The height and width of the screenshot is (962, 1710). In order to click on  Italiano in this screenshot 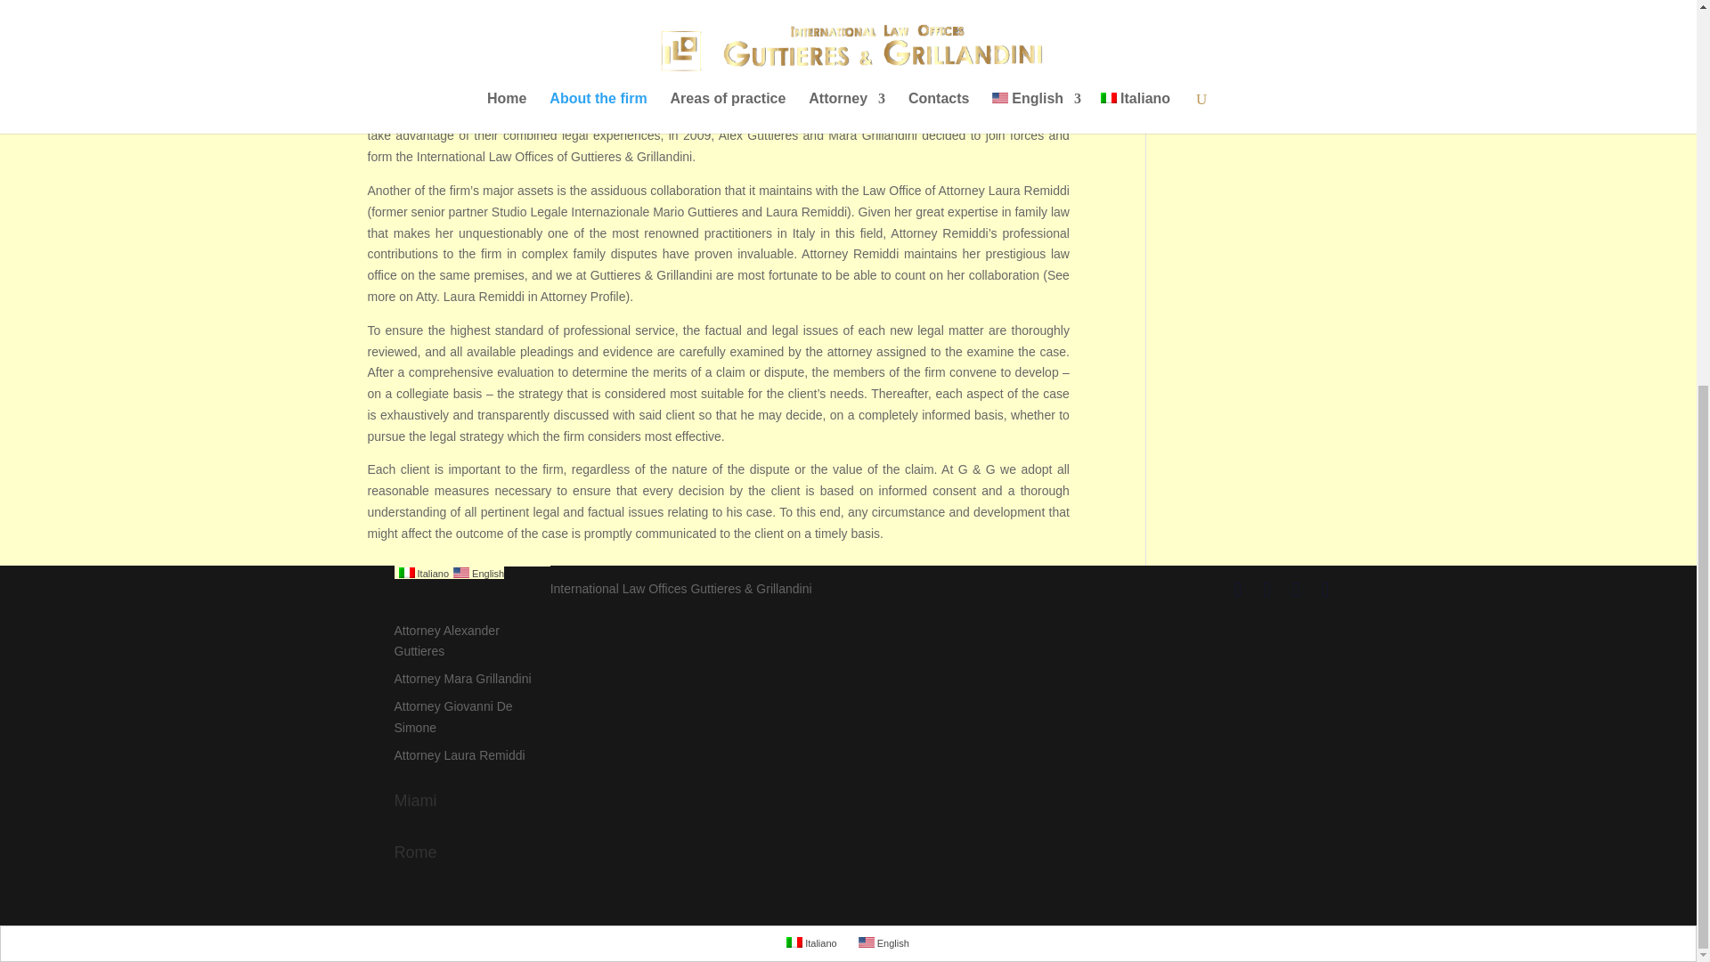, I will do `click(812, 942)`.